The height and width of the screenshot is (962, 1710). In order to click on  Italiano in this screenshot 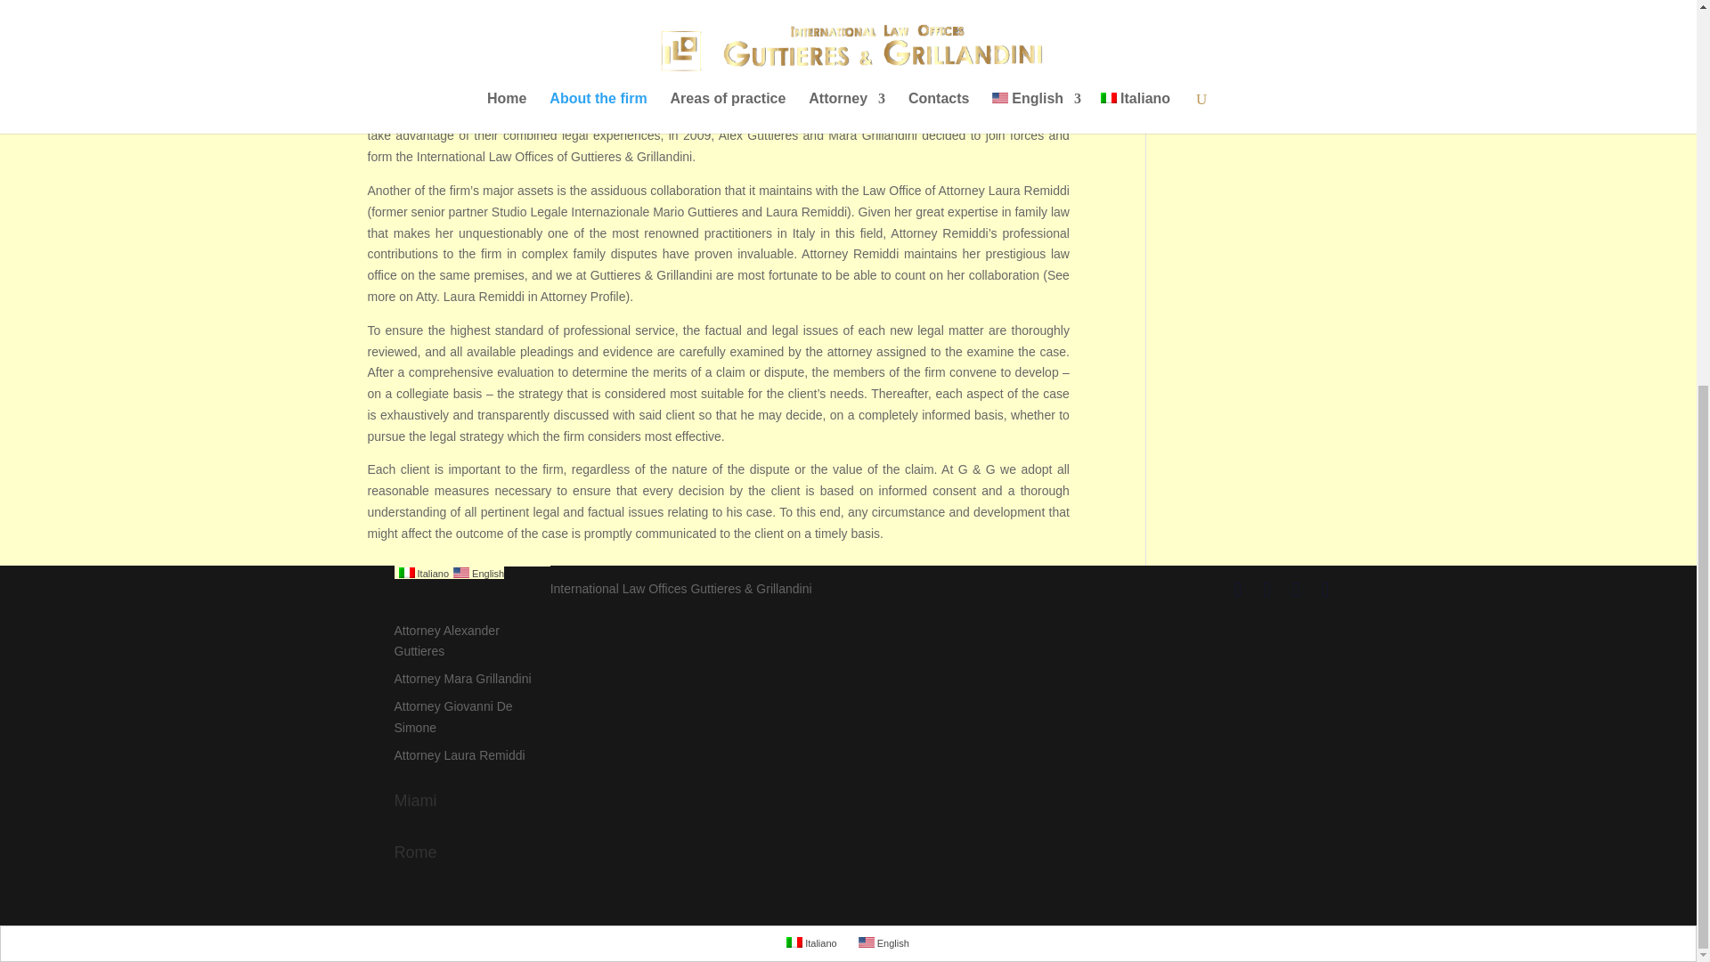, I will do `click(812, 942)`.